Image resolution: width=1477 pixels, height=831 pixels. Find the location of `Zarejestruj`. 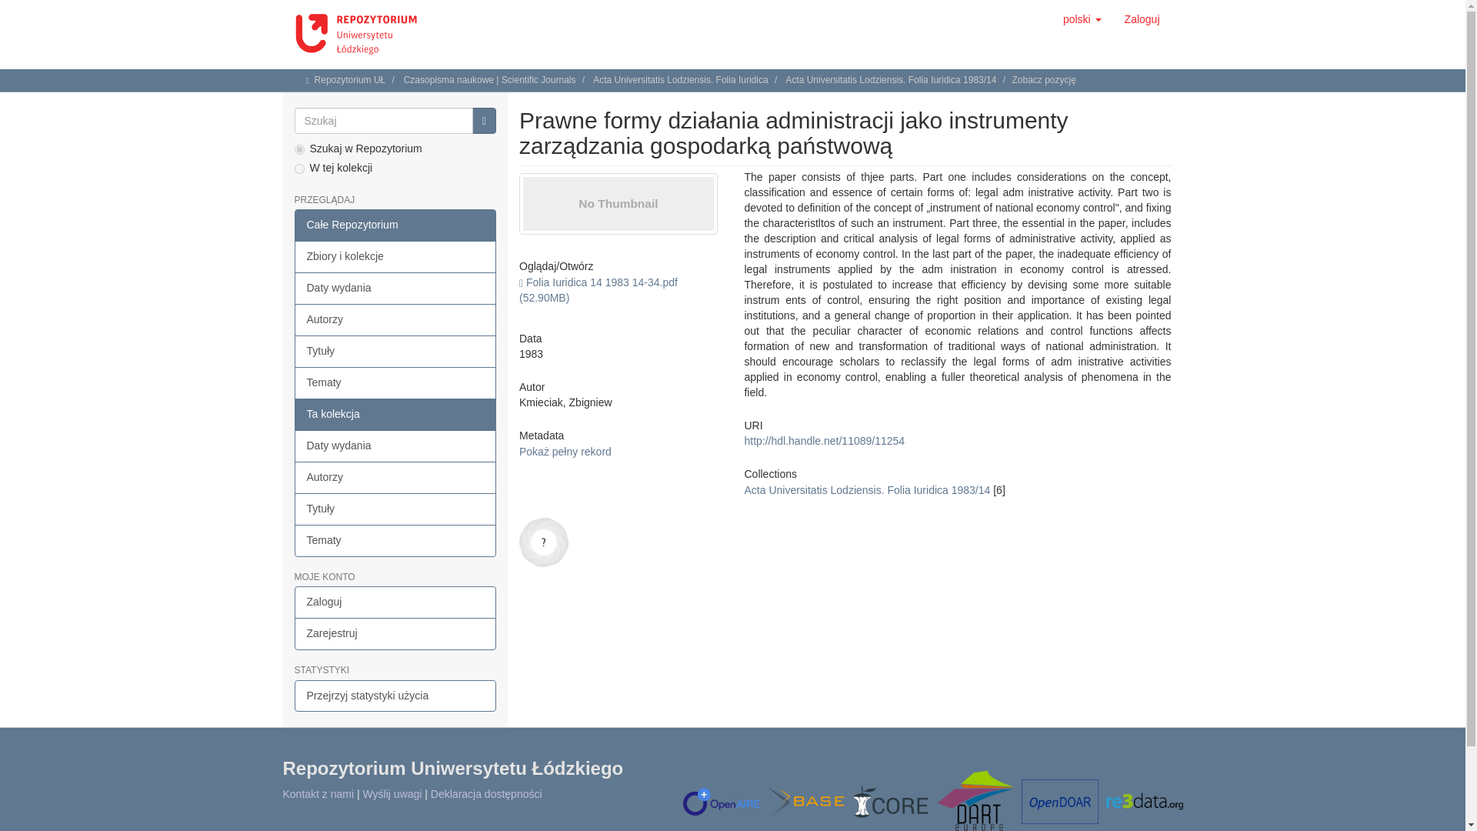

Zarejestruj is located at coordinates (395, 634).